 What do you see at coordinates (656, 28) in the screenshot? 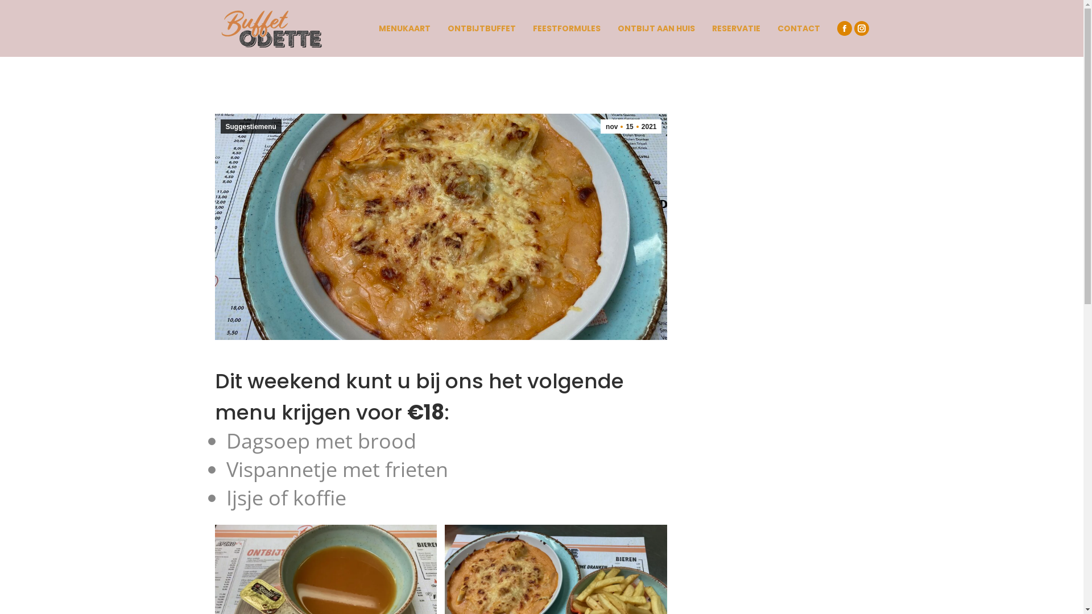
I see `ONTBIJT AAN HUIS` at bounding box center [656, 28].